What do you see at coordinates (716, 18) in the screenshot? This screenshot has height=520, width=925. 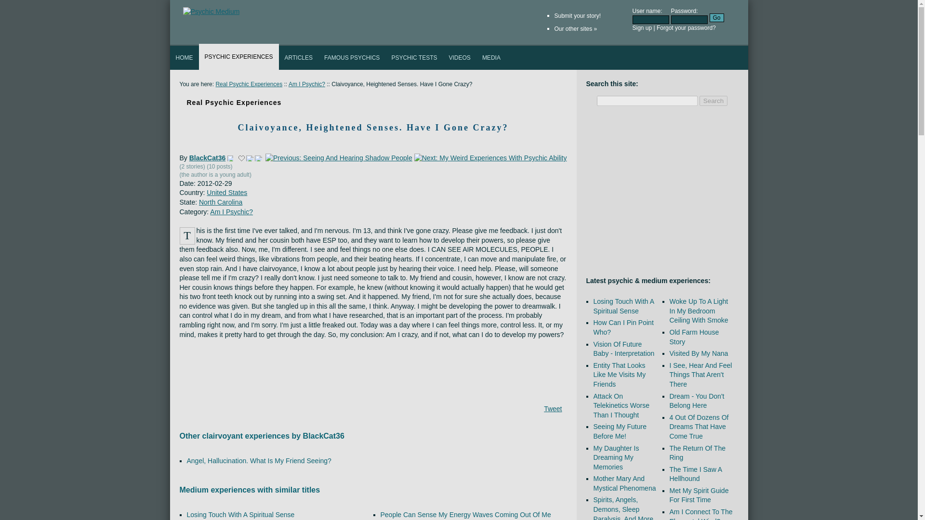 I see `Go` at bounding box center [716, 18].